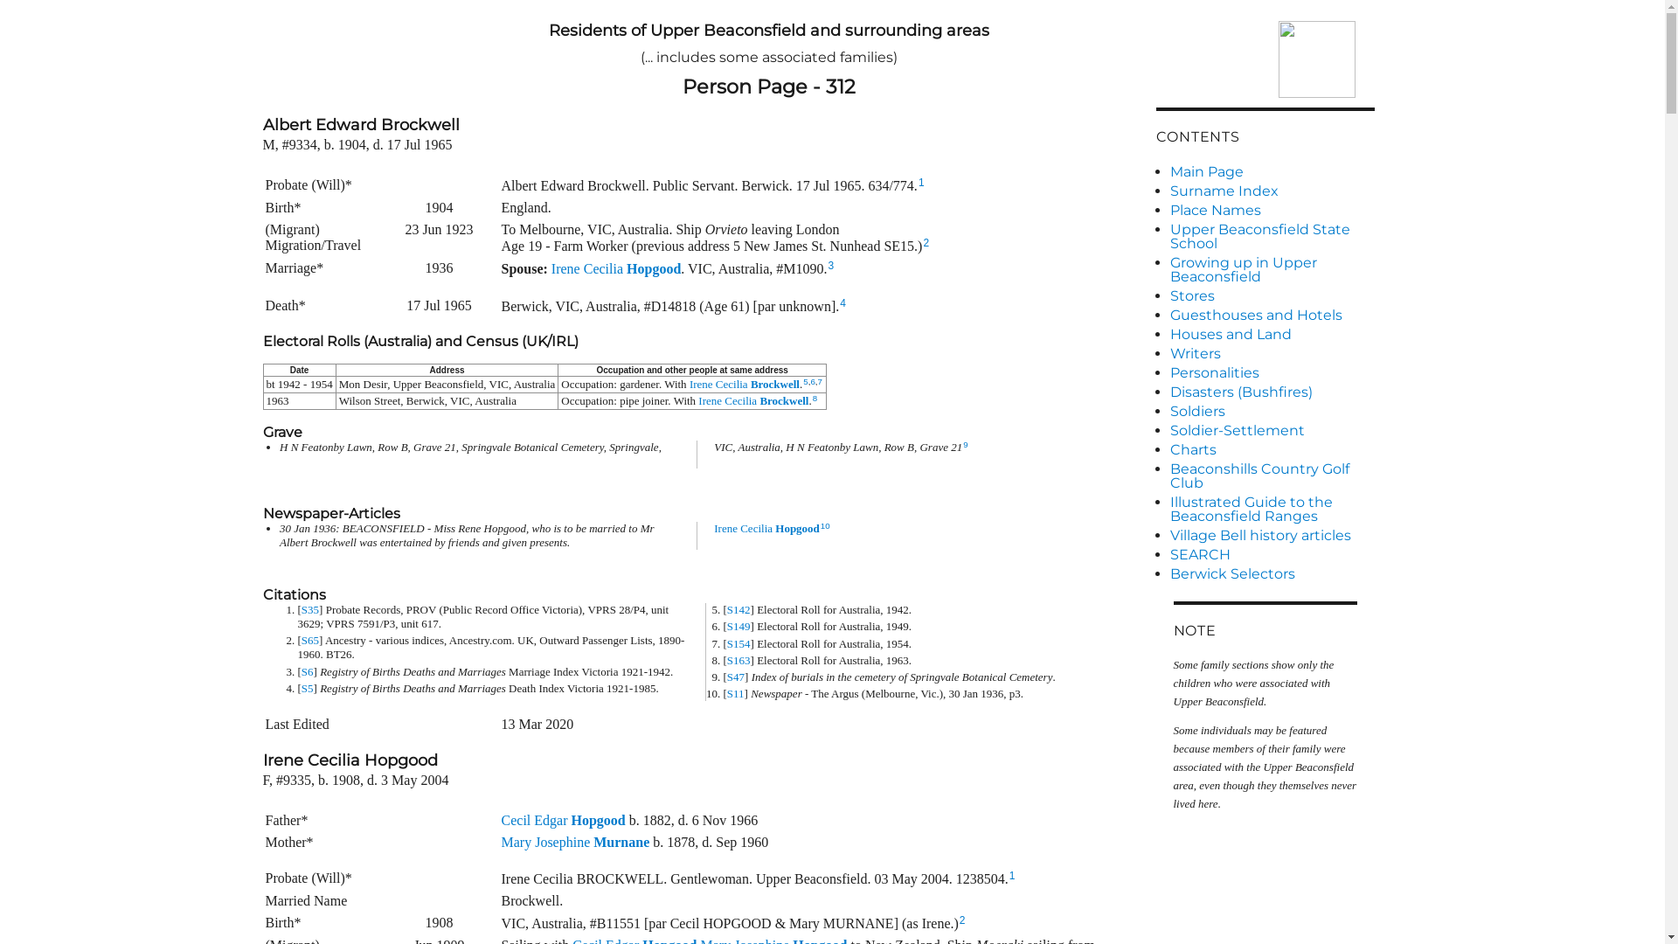 The image size is (1678, 944). Describe the element at coordinates (1272, 373) in the screenshot. I see `Personalities` at that location.